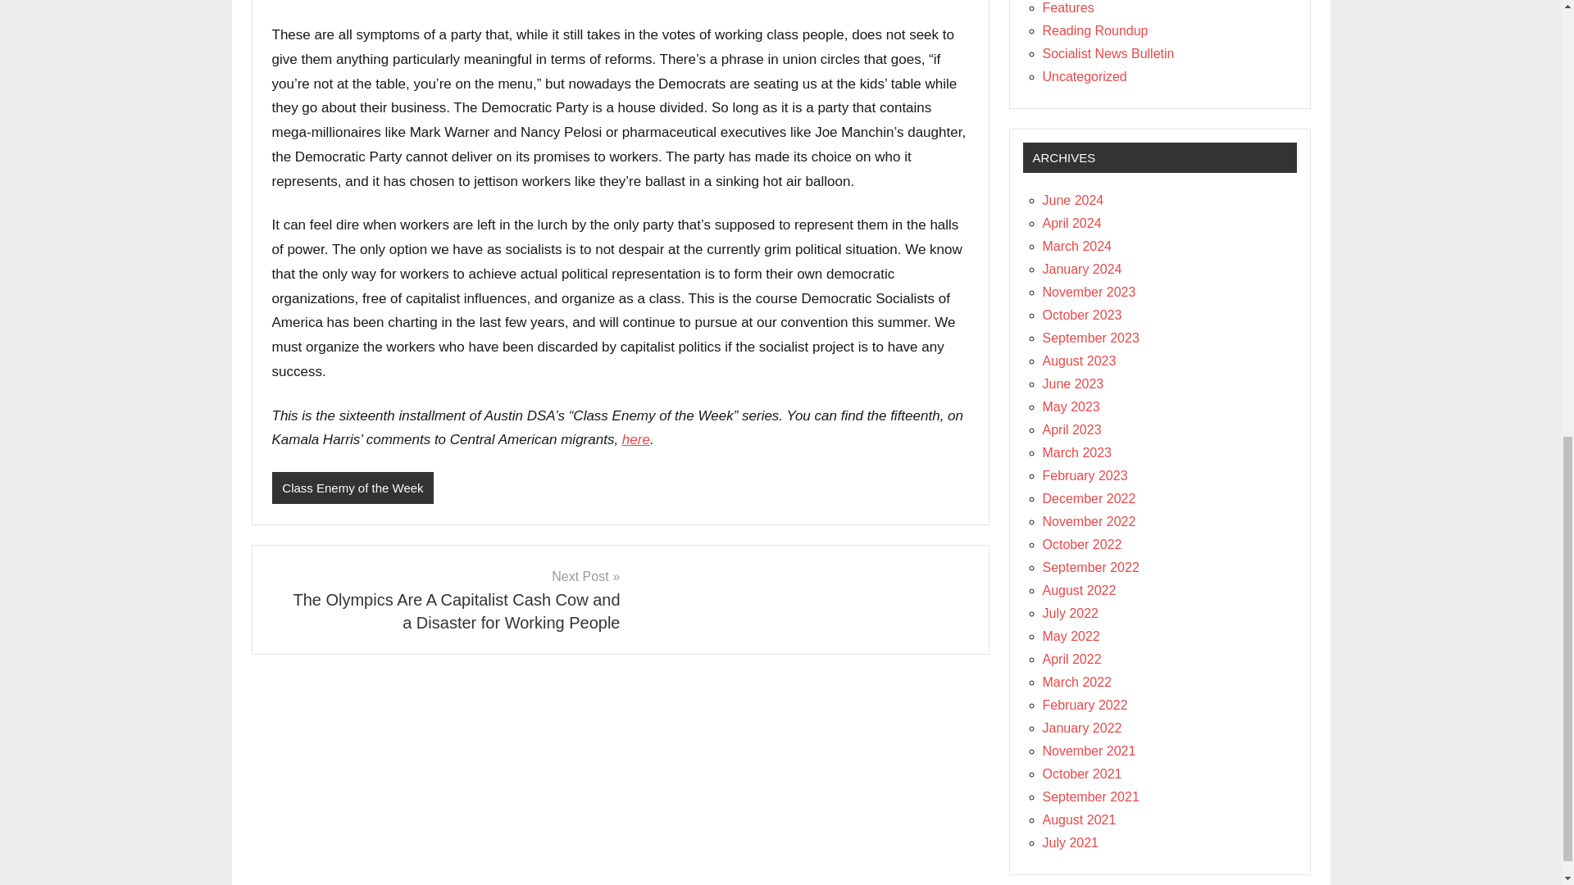 The height and width of the screenshot is (885, 1574). Describe the element at coordinates (1073, 383) in the screenshot. I see `June 2023` at that location.